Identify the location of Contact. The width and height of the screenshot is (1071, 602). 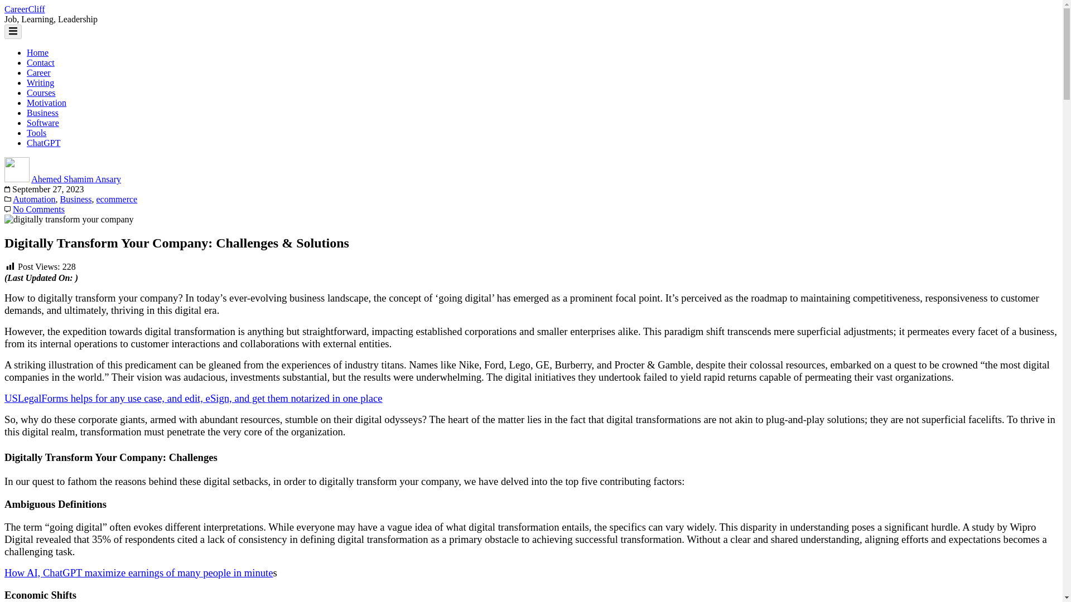
(40, 62).